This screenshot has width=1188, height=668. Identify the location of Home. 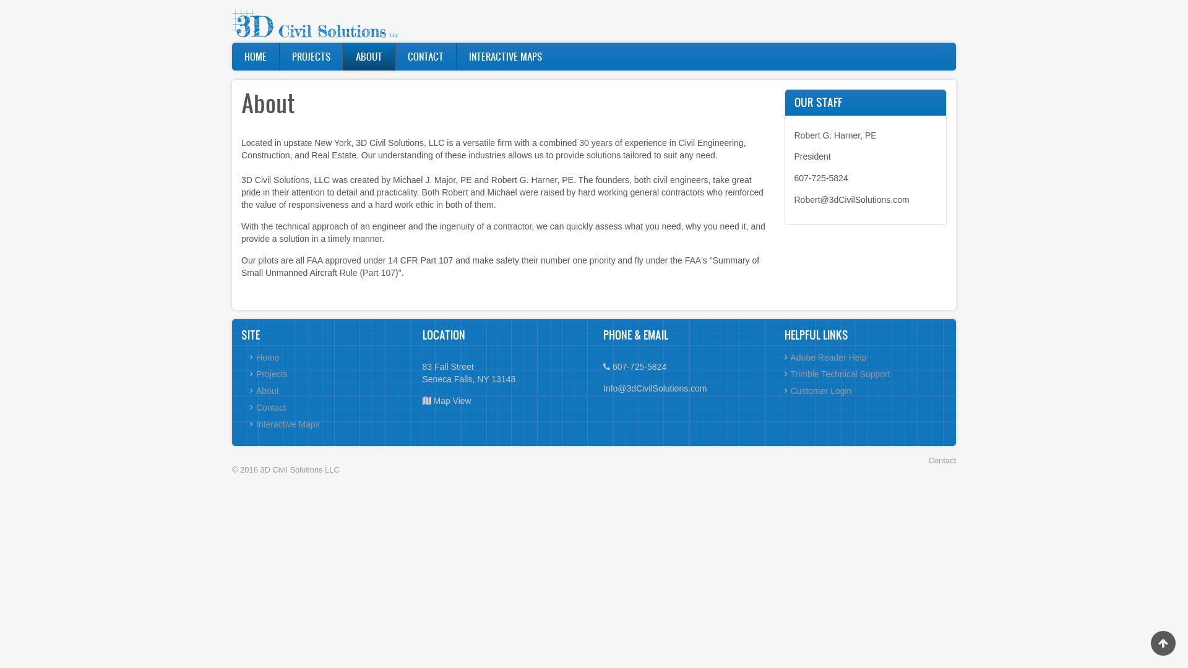
(316, 21).